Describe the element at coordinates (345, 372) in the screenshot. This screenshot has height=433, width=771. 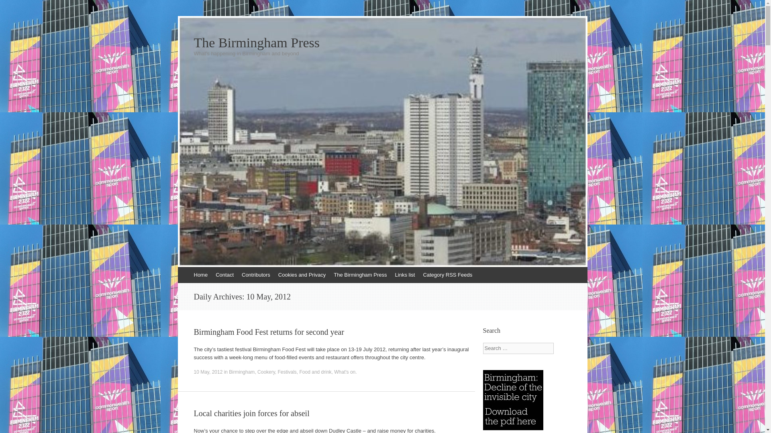
I see `What's on` at that location.